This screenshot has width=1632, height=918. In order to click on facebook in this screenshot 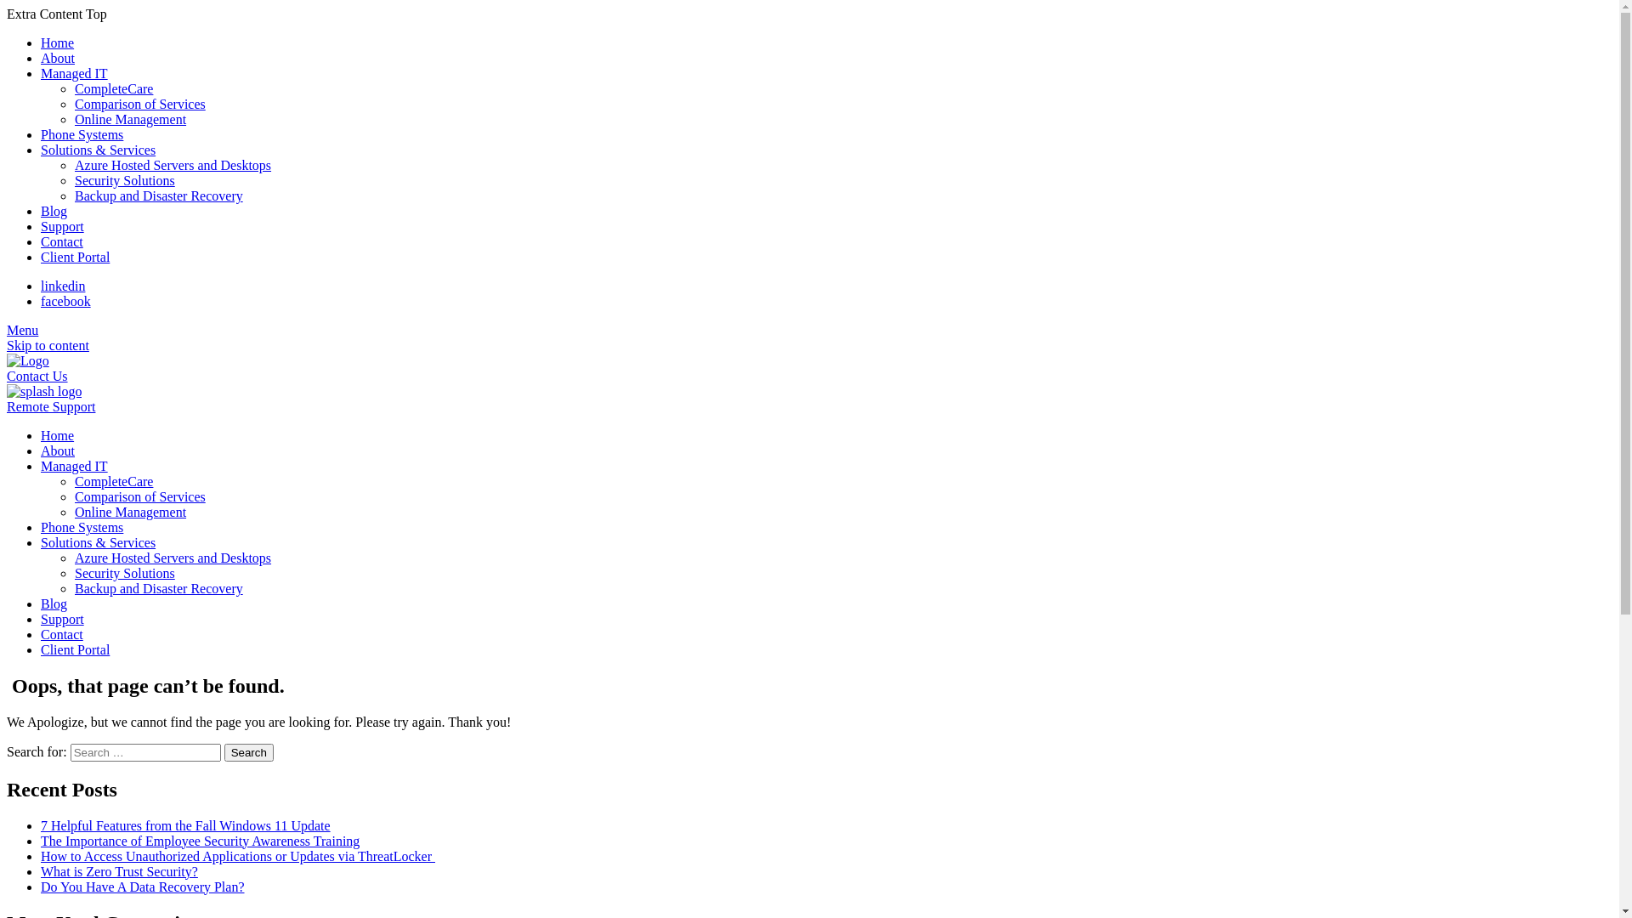, I will do `click(66, 301)`.